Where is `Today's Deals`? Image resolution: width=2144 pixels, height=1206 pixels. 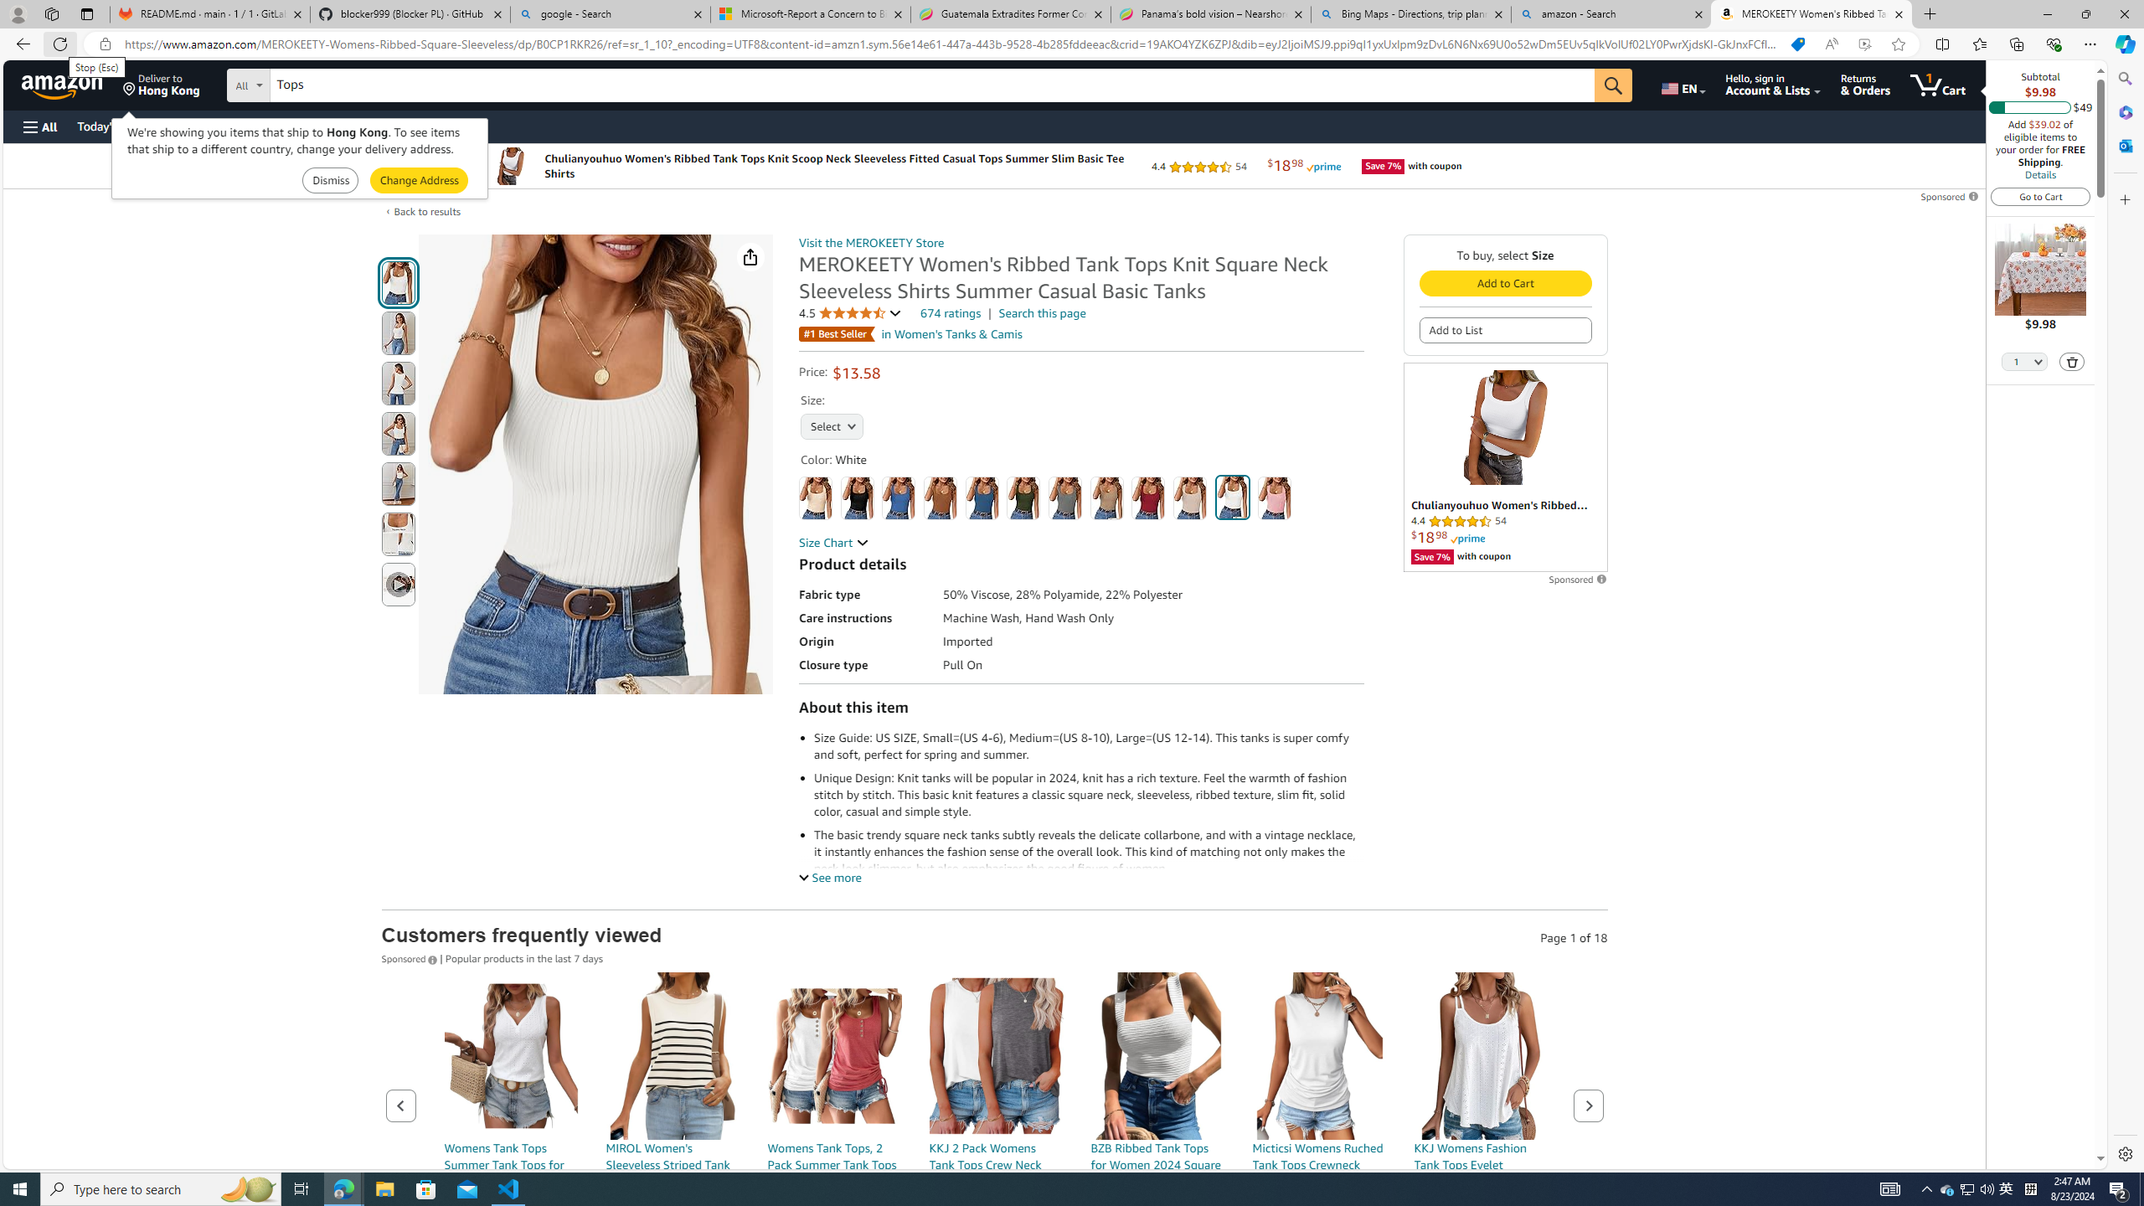
Today's Deals is located at coordinates (112, 126).